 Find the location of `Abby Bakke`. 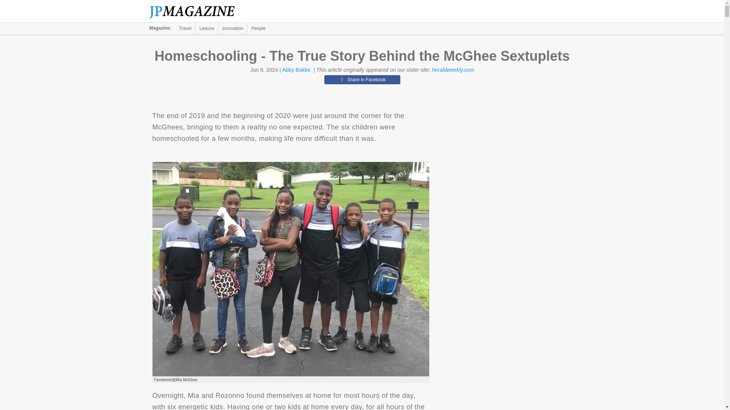

Abby Bakke is located at coordinates (296, 70).